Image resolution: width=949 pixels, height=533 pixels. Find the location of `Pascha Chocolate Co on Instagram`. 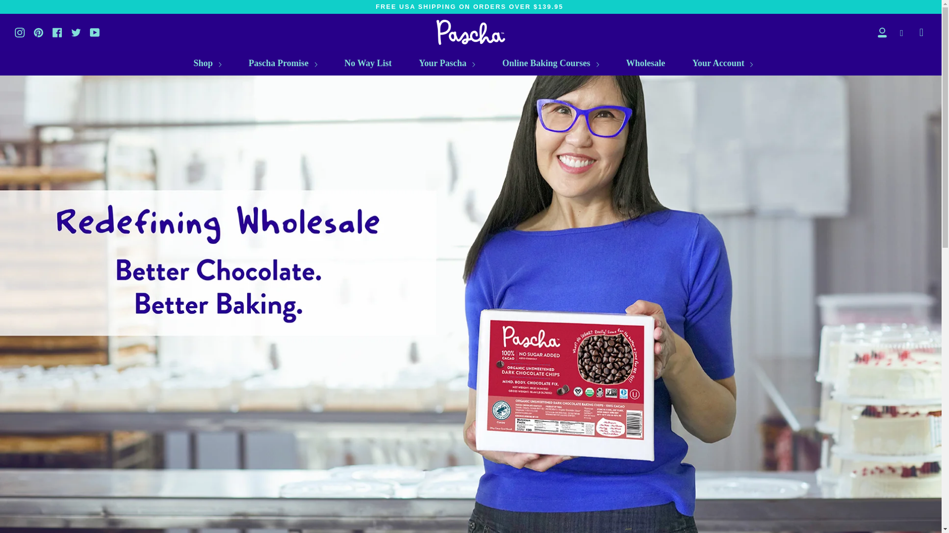

Pascha Chocolate Co on Instagram is located at coordinates (20, 31).